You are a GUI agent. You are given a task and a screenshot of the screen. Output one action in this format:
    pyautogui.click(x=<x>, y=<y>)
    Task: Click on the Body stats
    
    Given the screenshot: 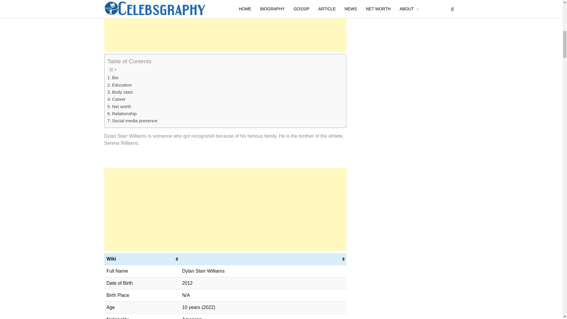 What is the action you would take?
    pyautogui.click(x=120, y=92)
    